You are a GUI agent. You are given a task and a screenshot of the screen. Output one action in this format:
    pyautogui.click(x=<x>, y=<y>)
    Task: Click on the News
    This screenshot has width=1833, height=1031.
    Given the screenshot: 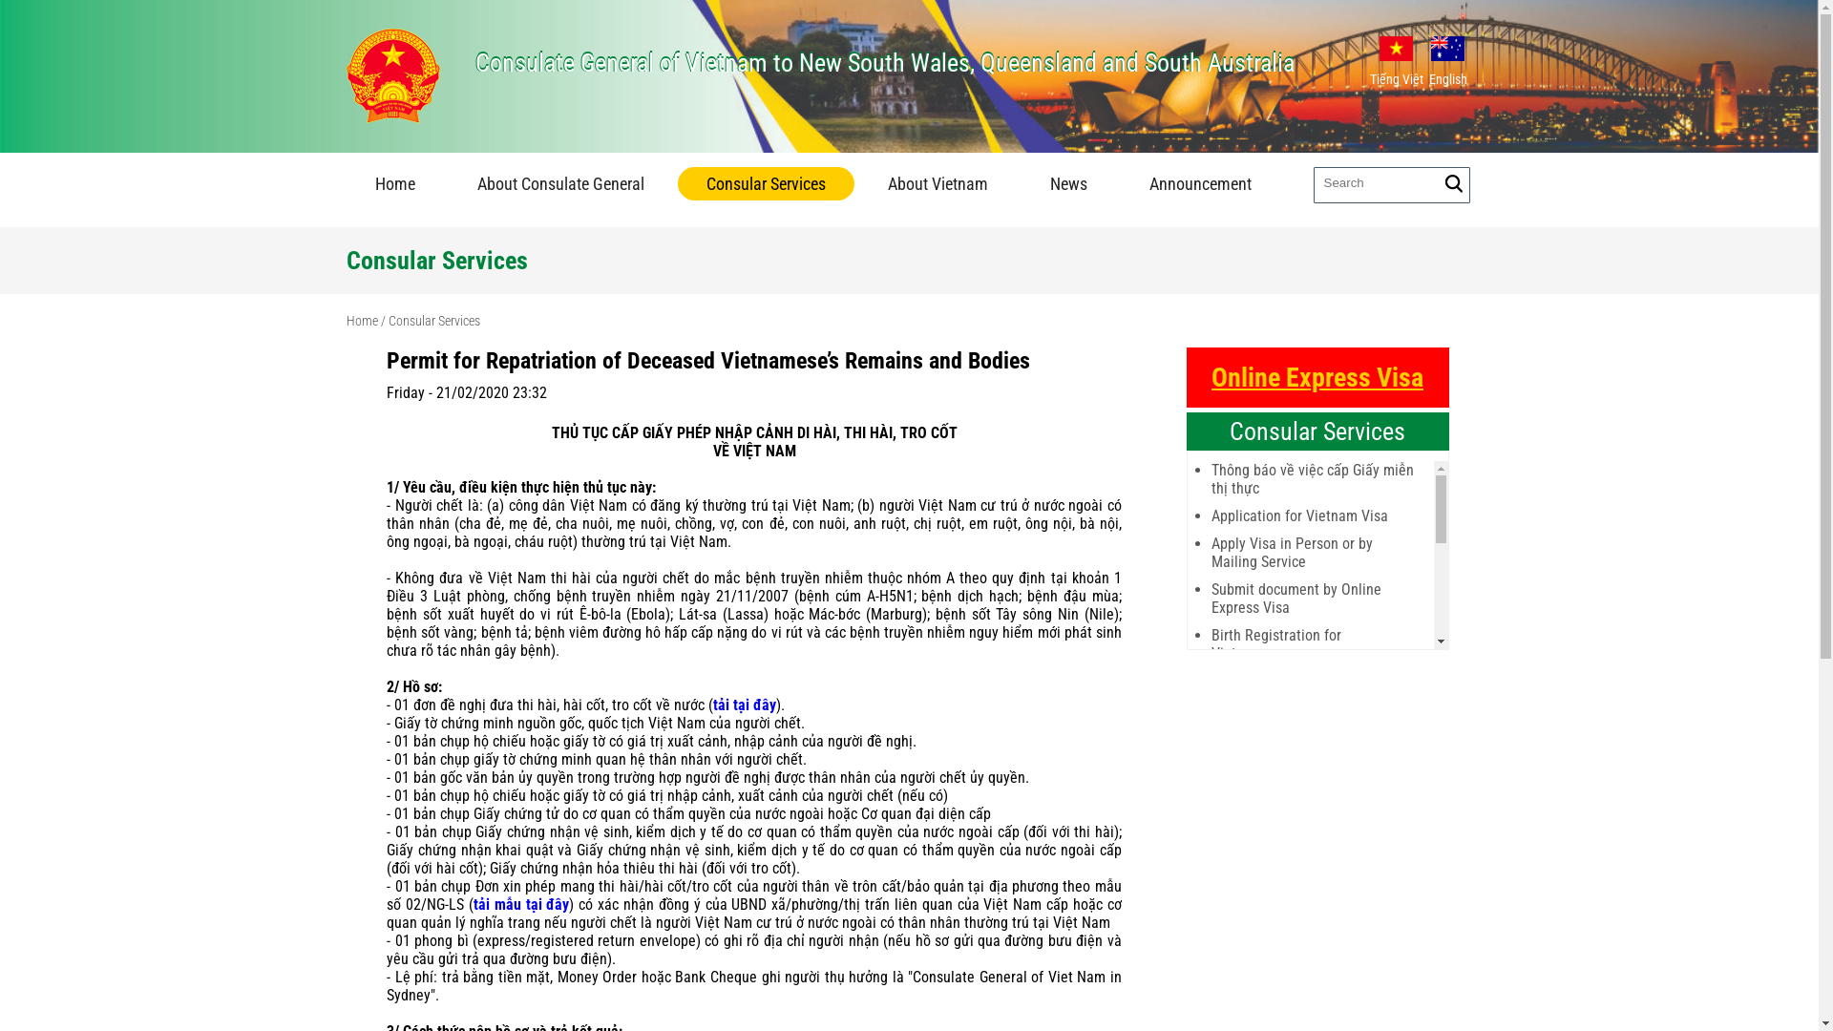 What is the action you would take?
    pyautogui.click(x=1069, y=183)
    